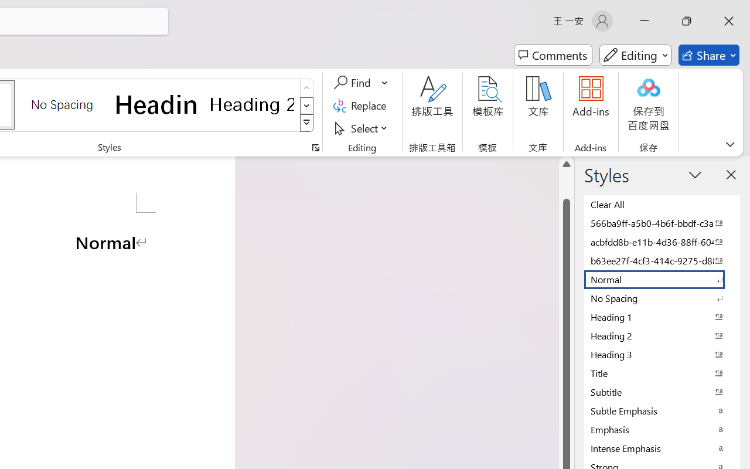 The image size is (750, 469). I want to click on Mode, so click(635, 55).